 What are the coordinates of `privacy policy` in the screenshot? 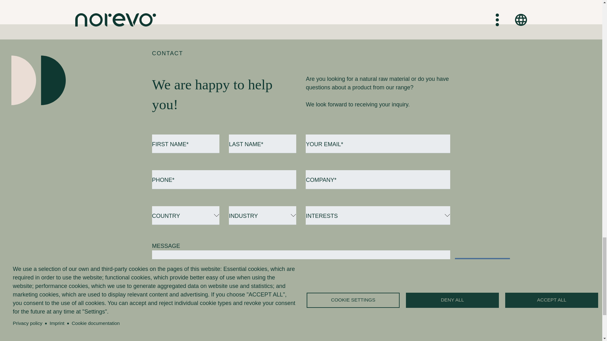 It's located at (259, 299).